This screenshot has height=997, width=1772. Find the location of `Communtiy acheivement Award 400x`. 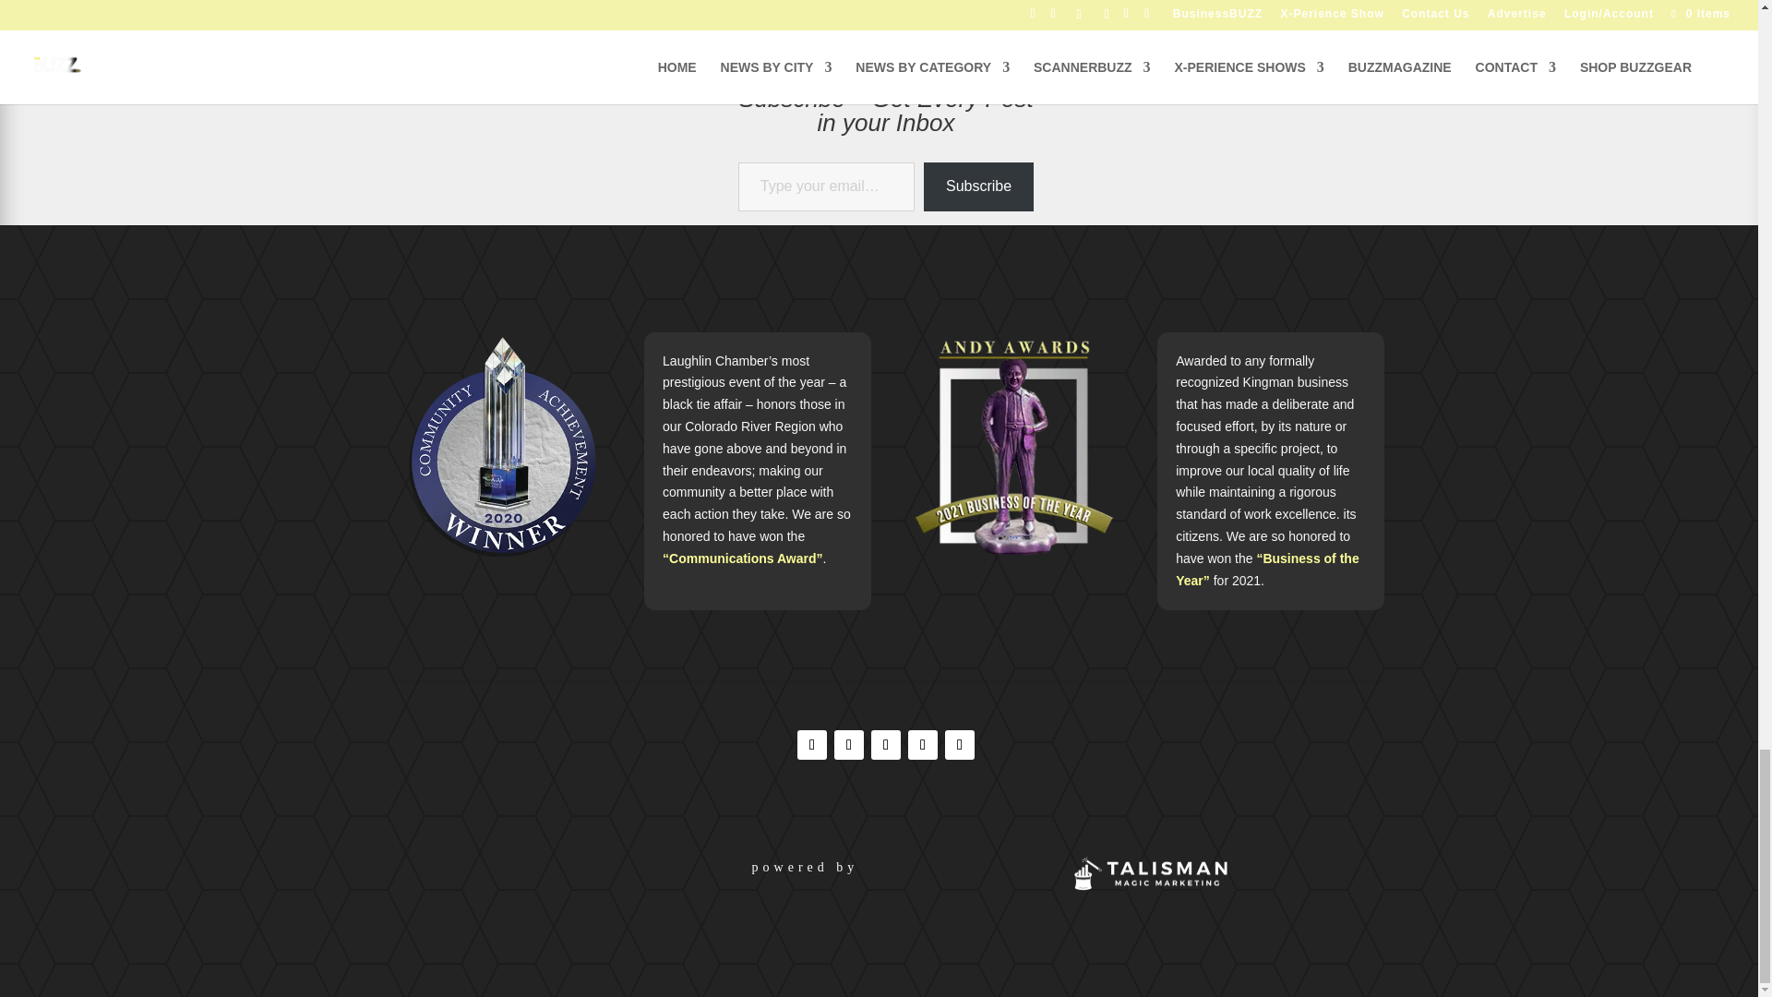

Communtiy acheivement Award 400x is located at coordinates (501, 445).